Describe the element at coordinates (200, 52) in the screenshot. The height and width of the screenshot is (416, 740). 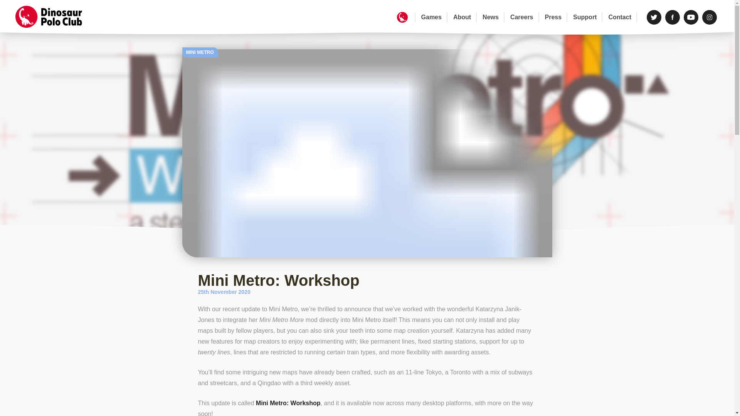
I see `MINI METRO` at that location.